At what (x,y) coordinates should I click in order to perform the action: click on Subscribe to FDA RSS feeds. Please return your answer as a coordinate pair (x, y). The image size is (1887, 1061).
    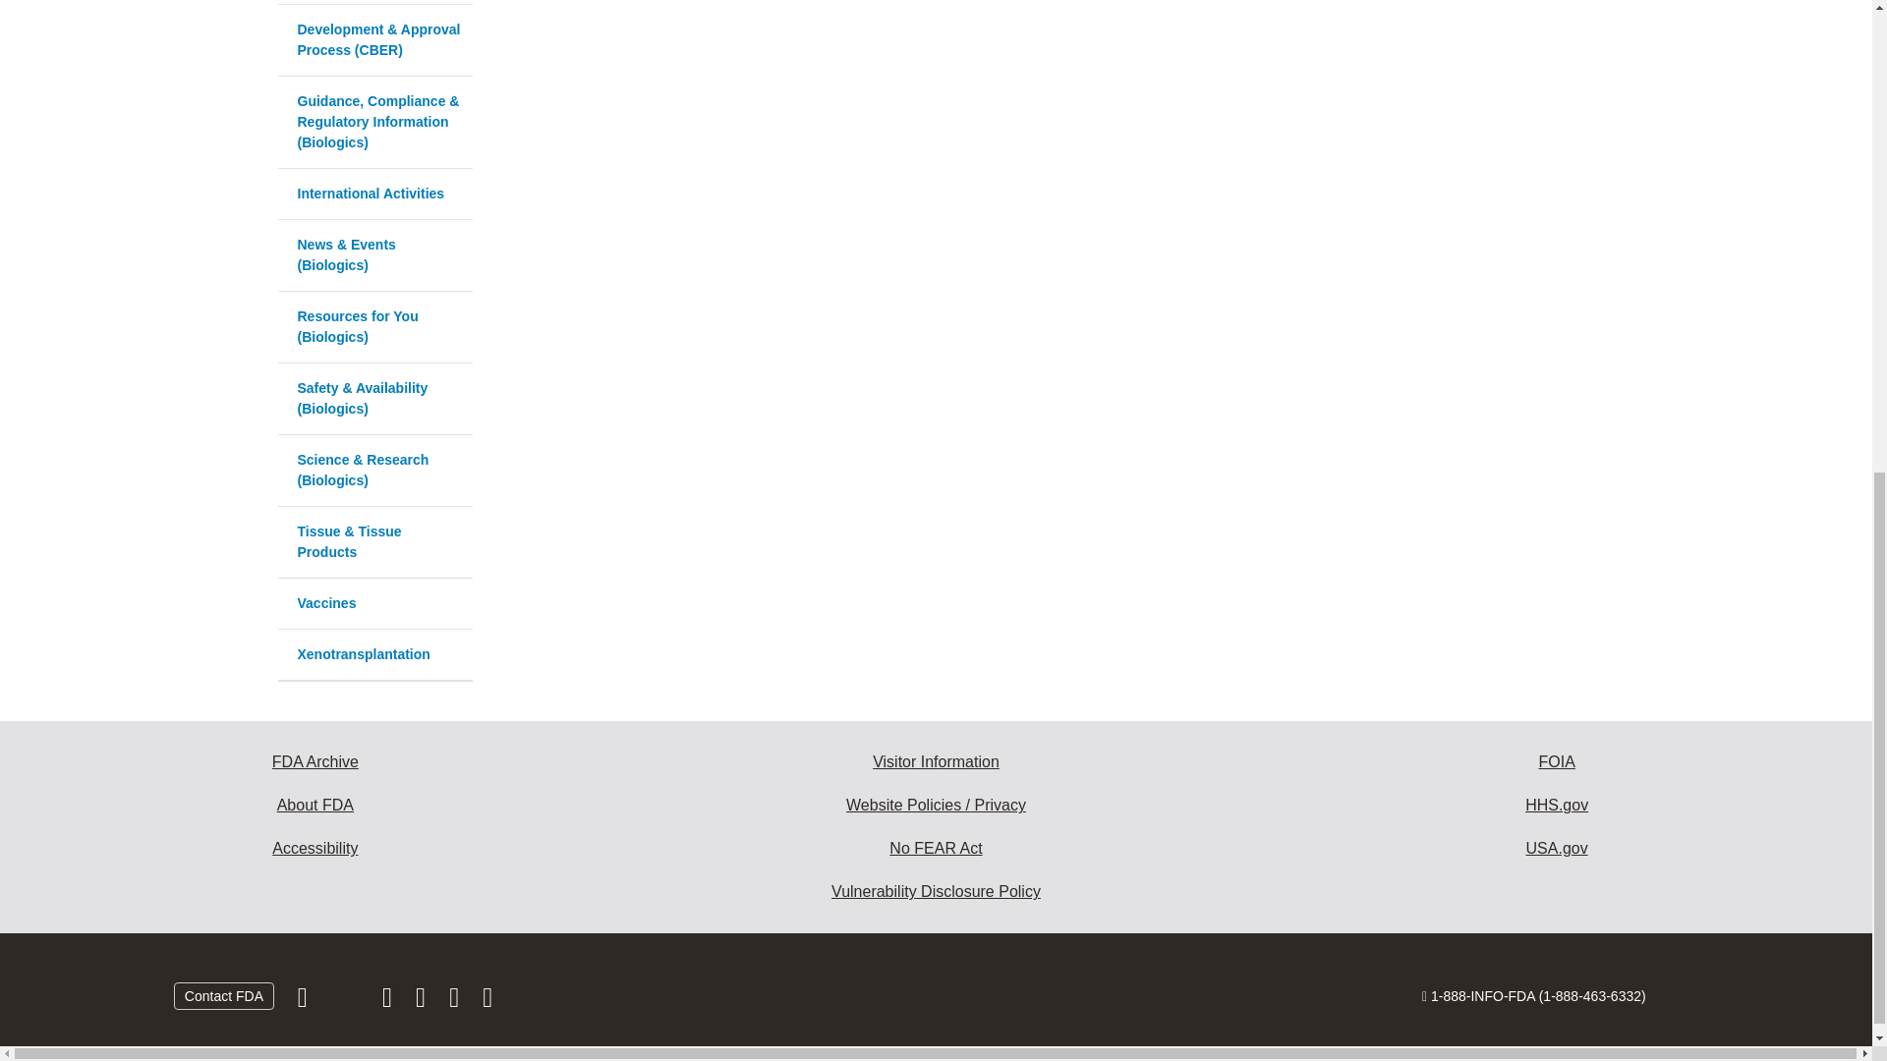
    Looking at the image, I should click on (487, 1002).